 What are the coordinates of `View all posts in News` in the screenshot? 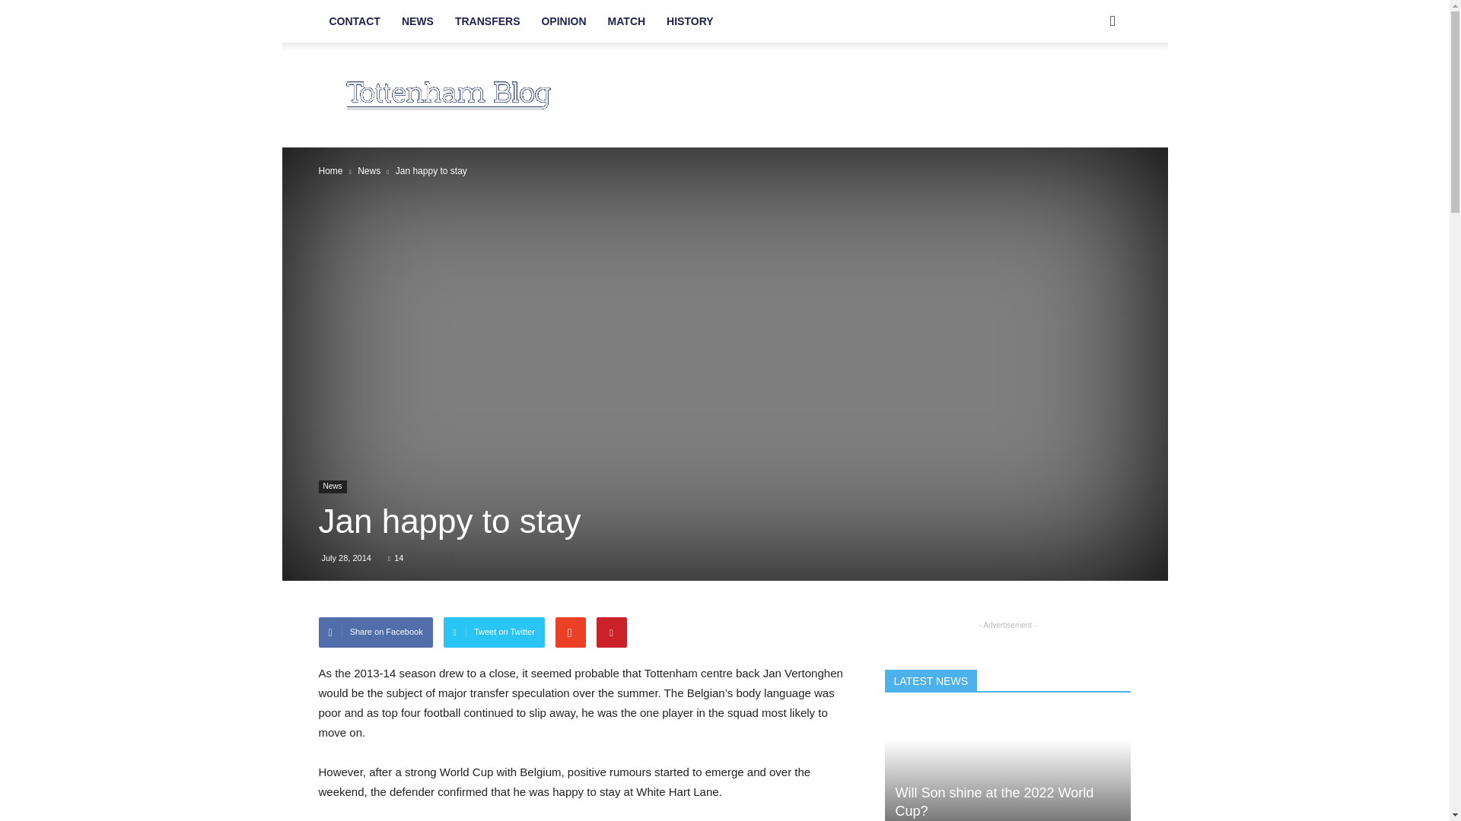 It's located at (368, 171).